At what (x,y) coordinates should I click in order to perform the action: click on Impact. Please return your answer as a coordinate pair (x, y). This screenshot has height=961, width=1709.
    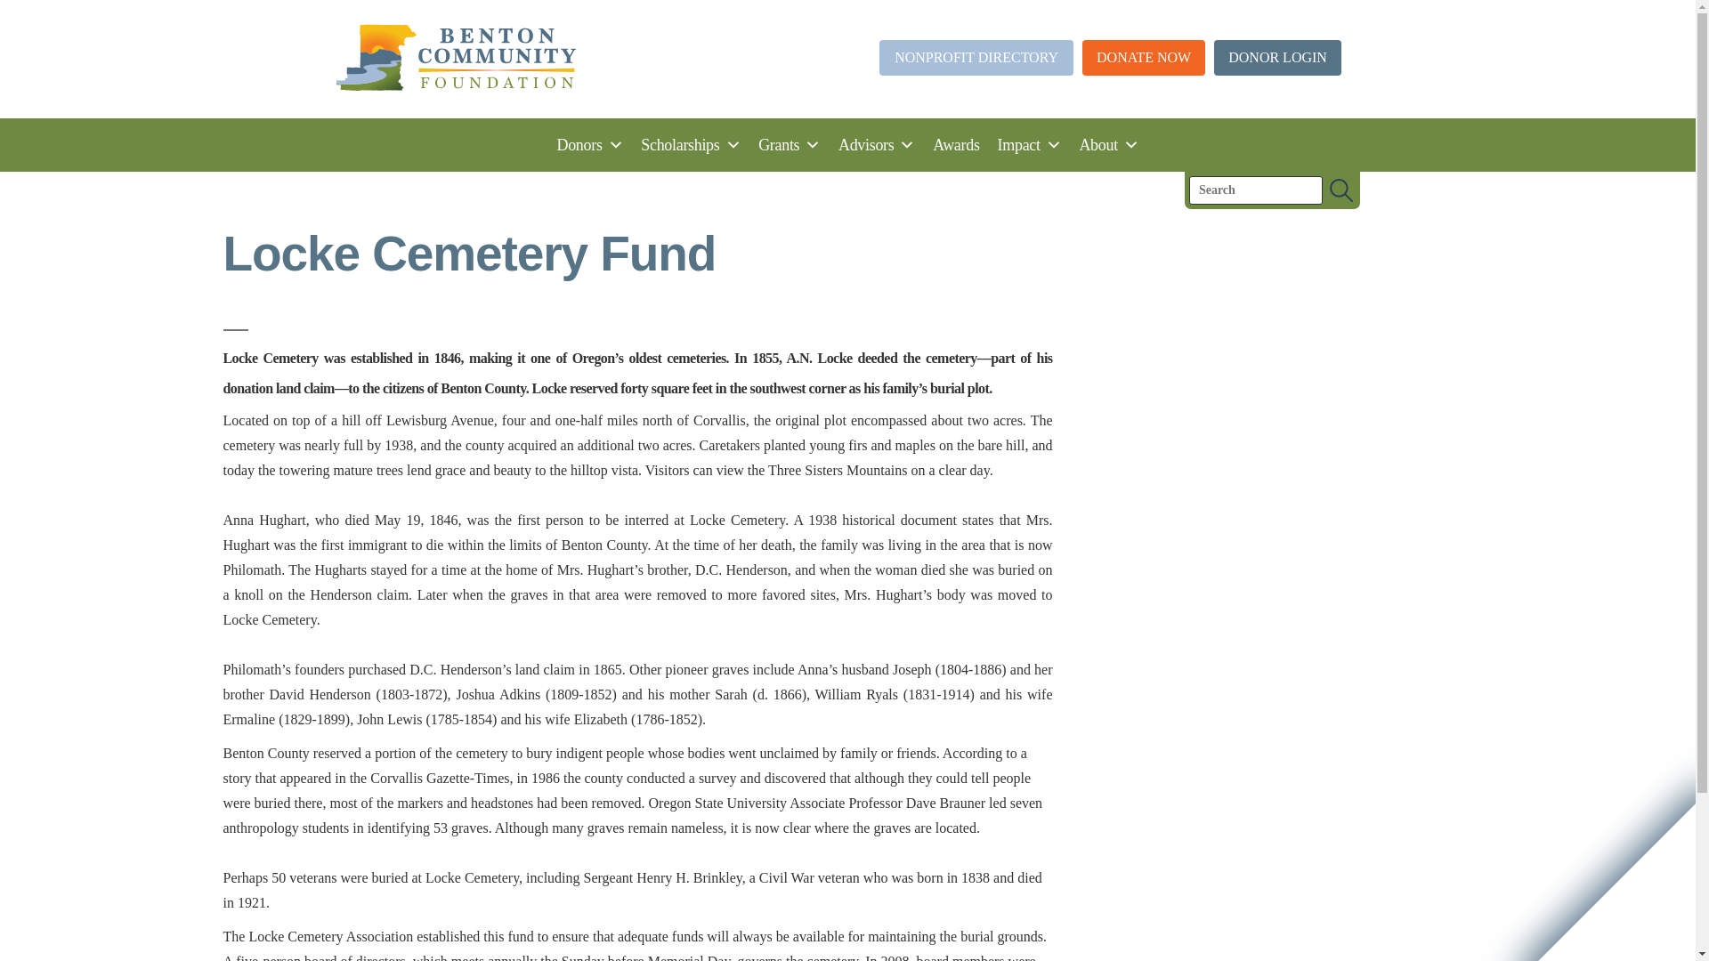
    Looking at the image, I should click on (1030, 144).